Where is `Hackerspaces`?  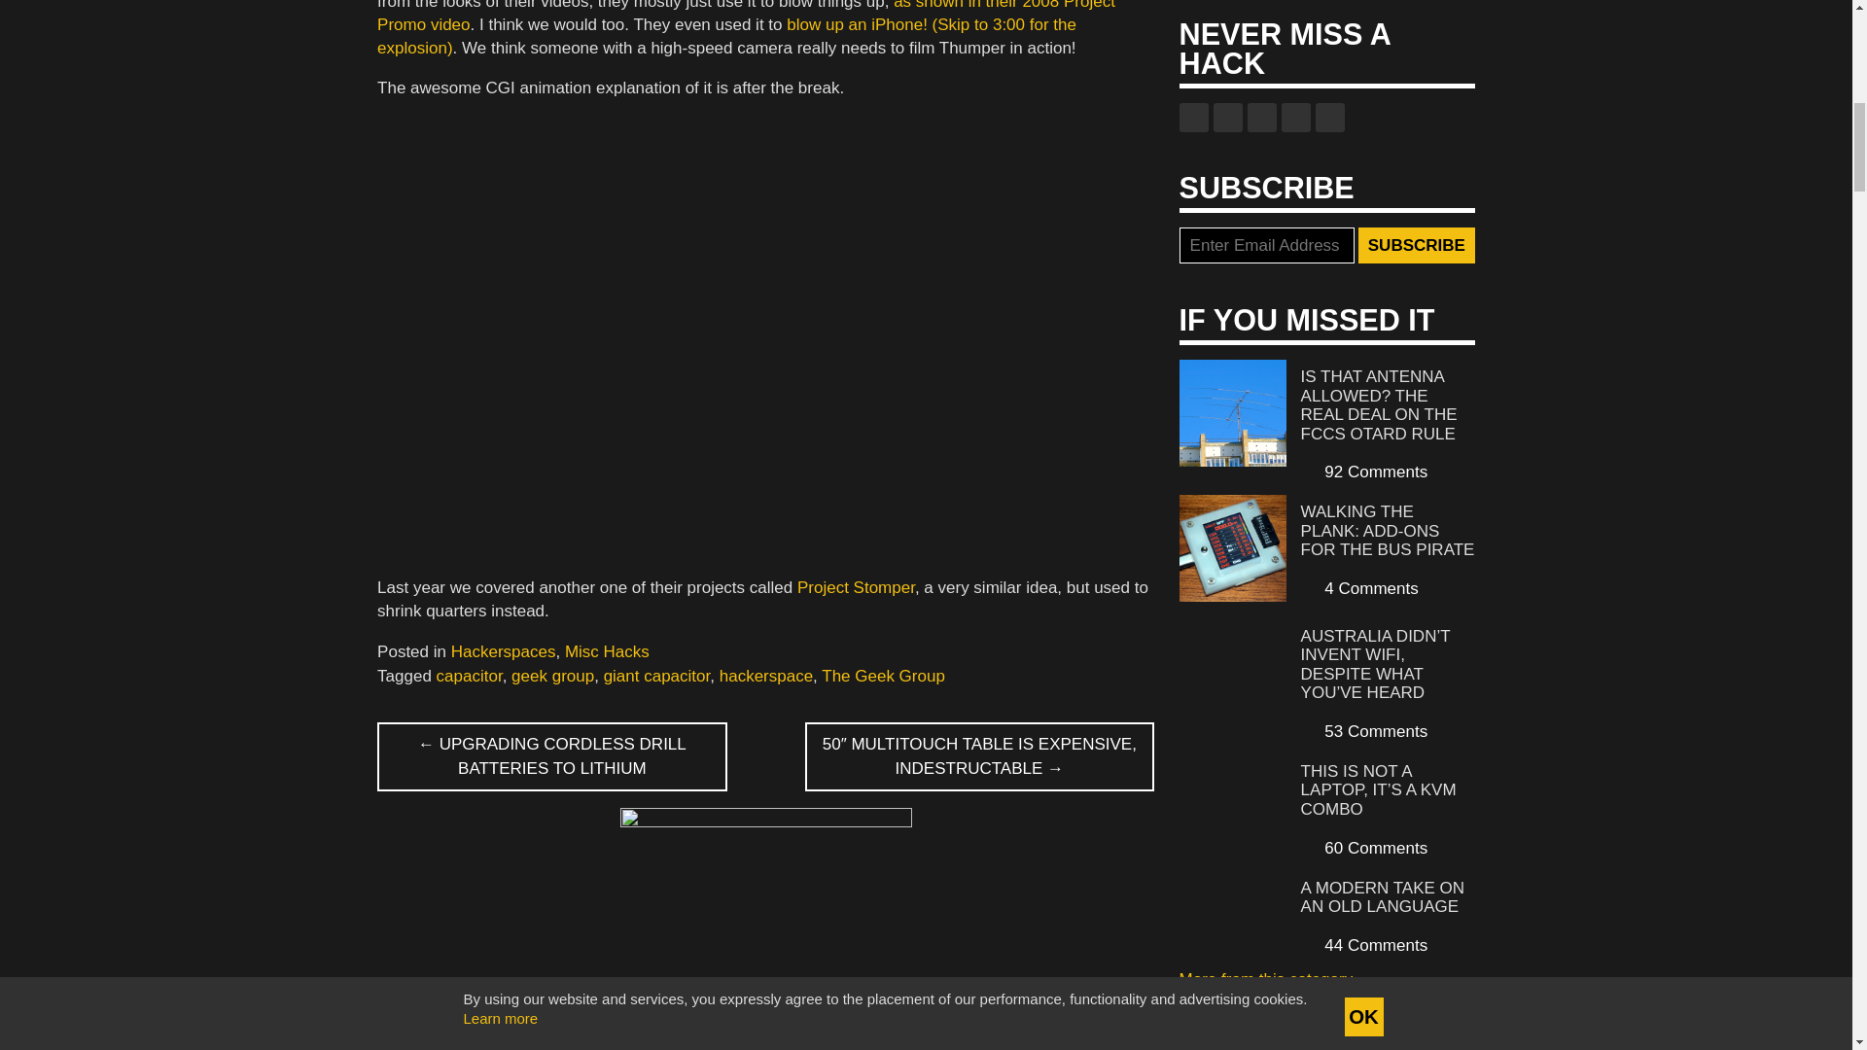 Hackerspaces is located at coordinates (504, 651).